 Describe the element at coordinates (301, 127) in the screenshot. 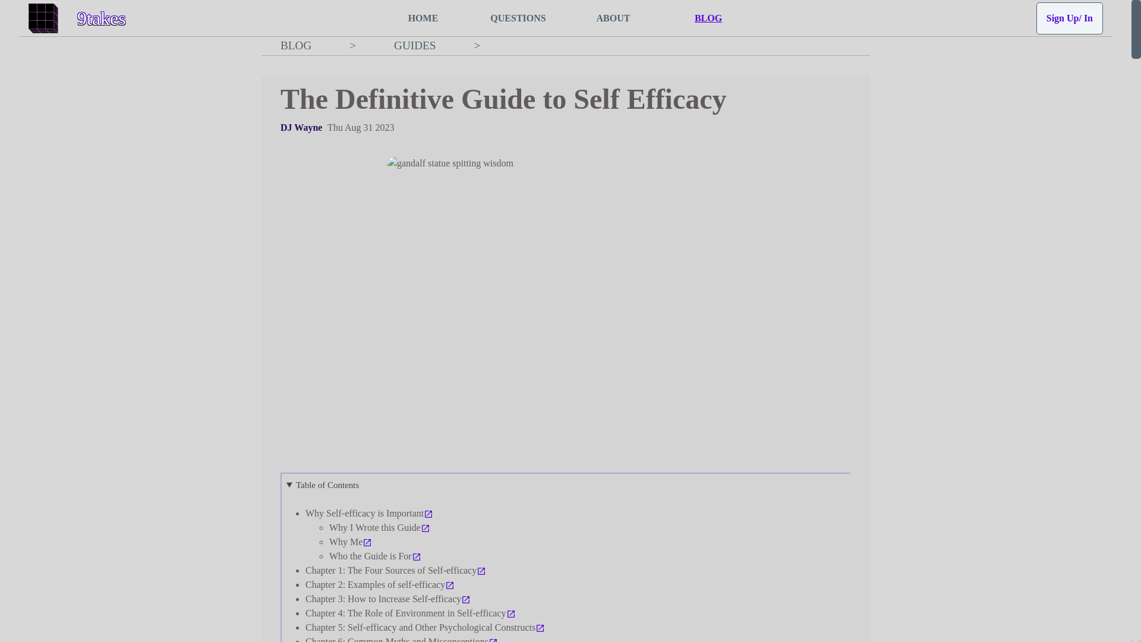

I see `he is so cool` at that location.